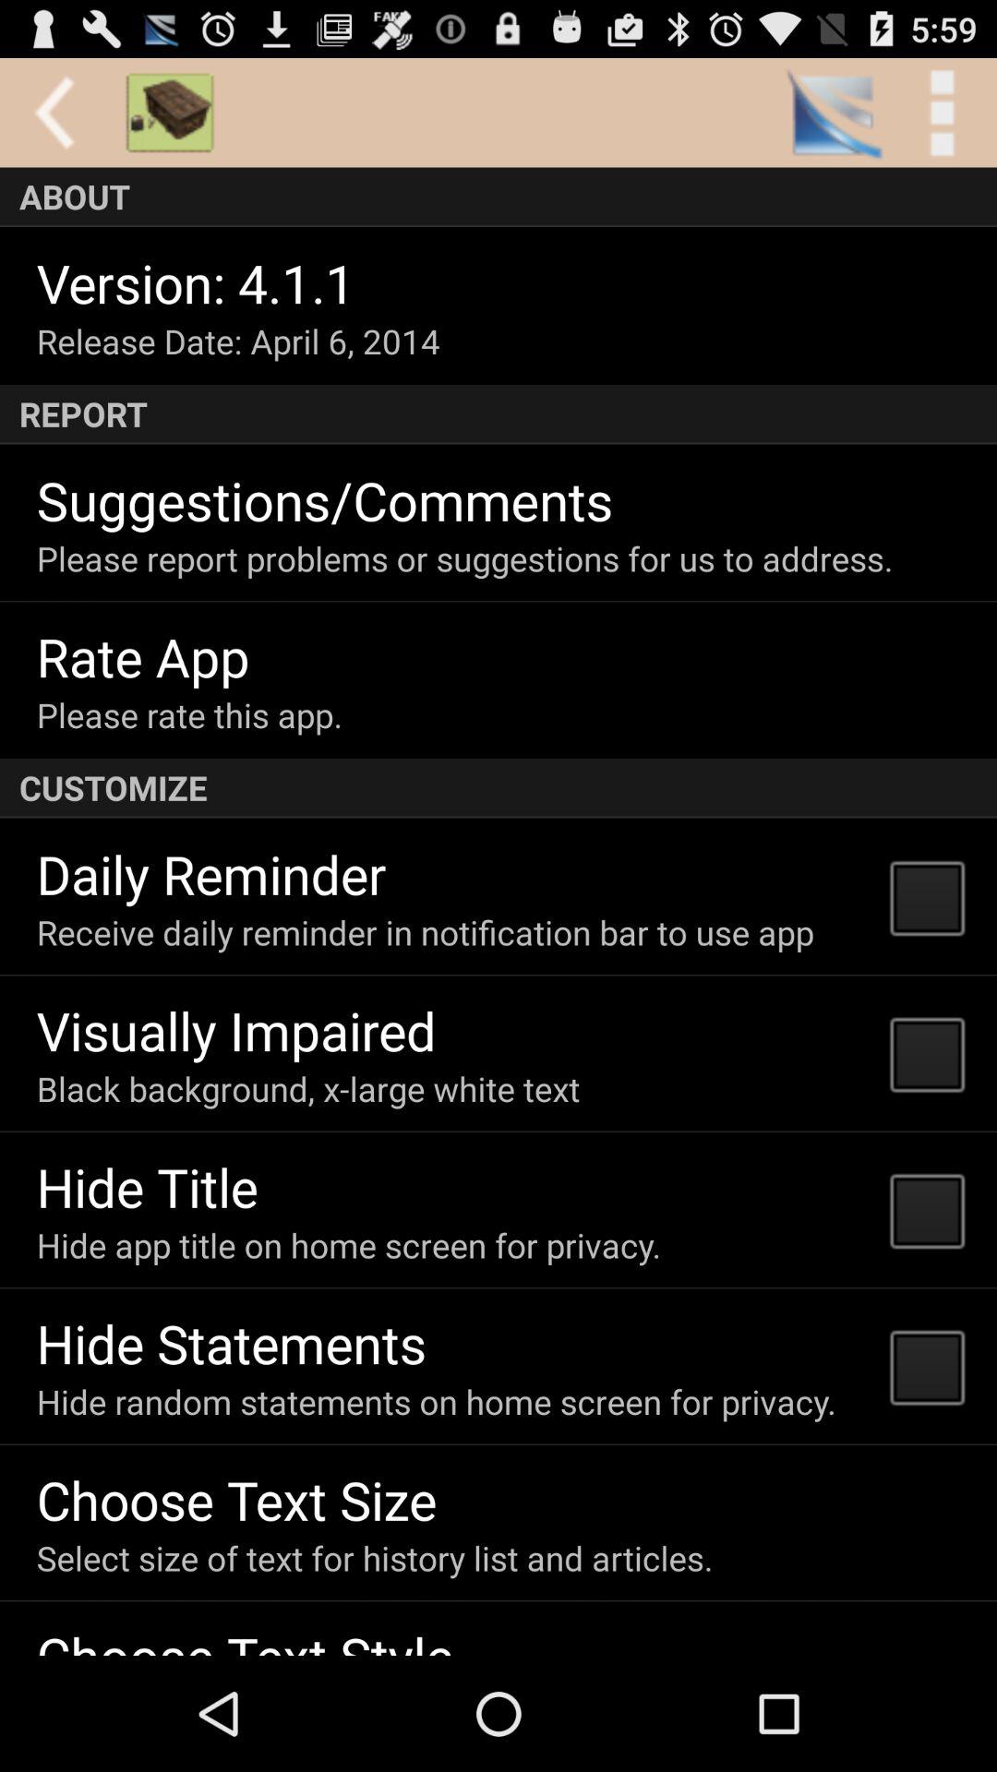 The height and width of the screenshot is (1772, 997). I want to click on swipe to the release date april app, so click(238, 341).